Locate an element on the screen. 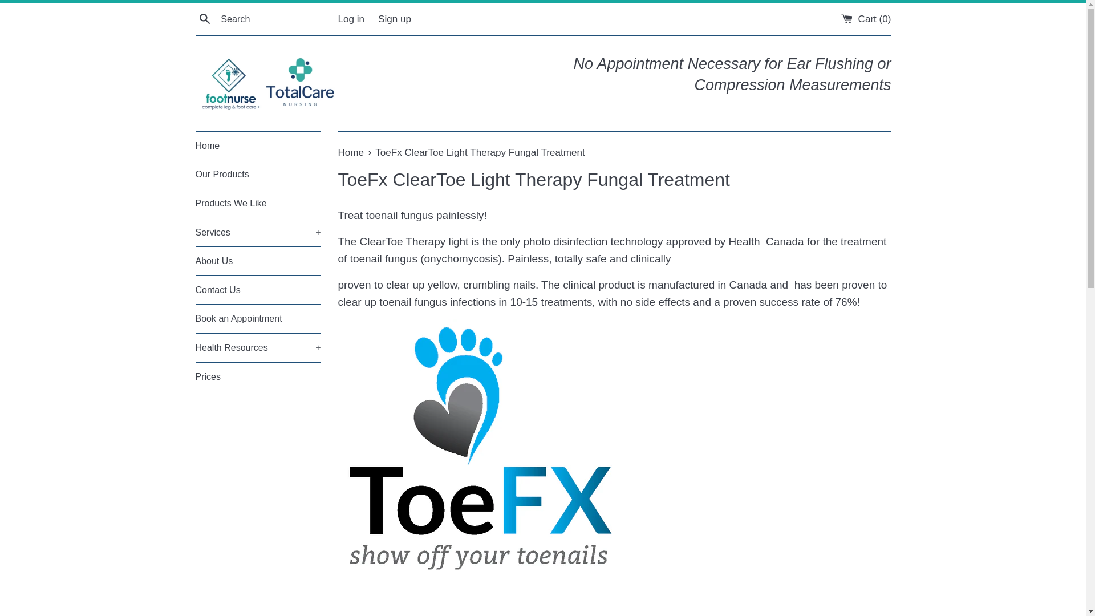  Log in is located at coordinates (351, 19).